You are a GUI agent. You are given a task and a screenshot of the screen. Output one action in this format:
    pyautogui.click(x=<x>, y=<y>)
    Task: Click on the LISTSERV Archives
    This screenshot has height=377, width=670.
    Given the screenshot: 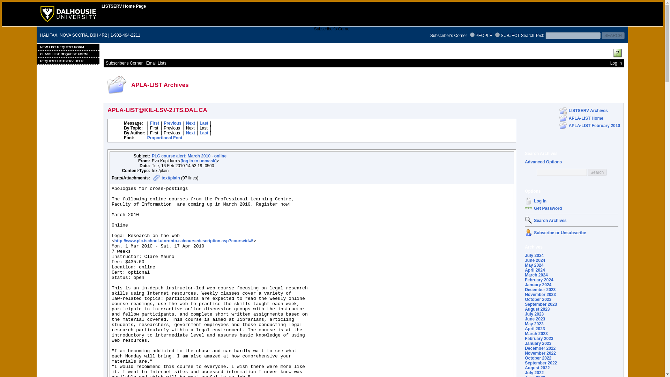 What is the action you would take?
    pyautogui.click(x=588, y=110)
    